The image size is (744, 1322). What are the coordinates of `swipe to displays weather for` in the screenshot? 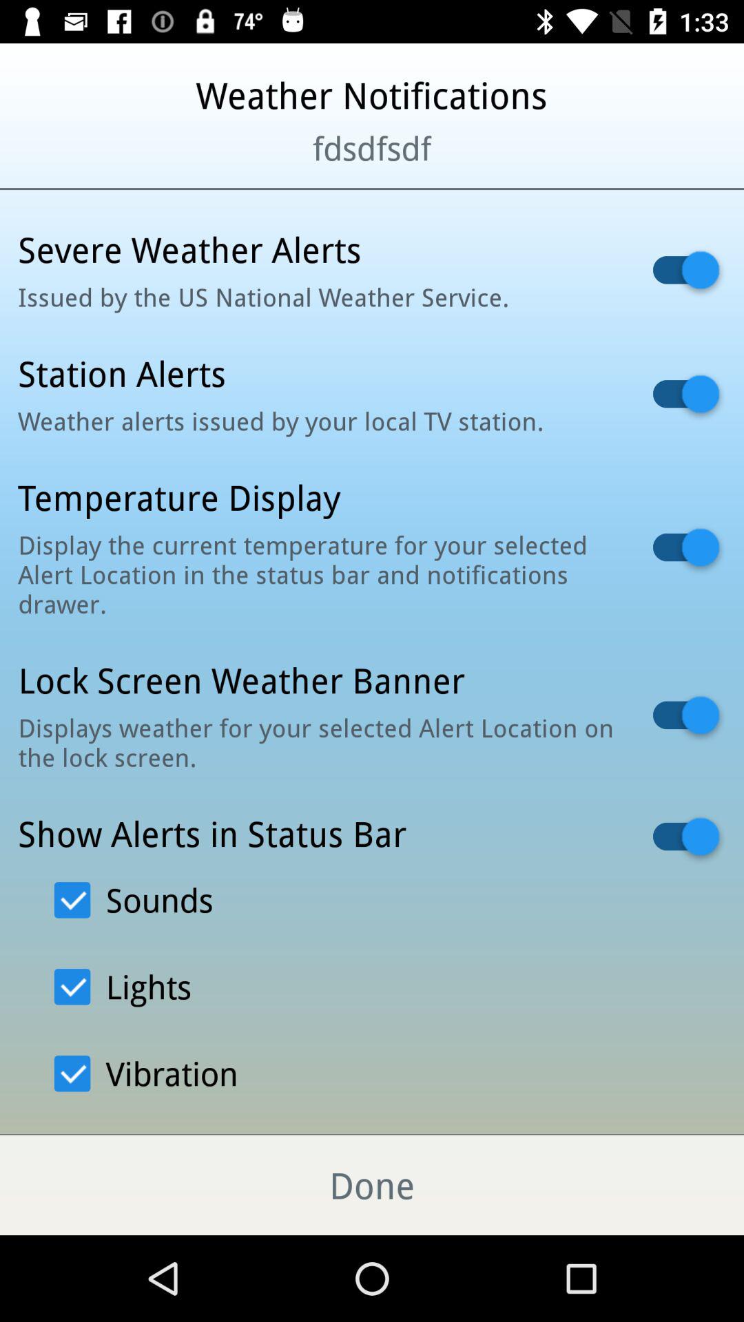 It's located at (318, 742).